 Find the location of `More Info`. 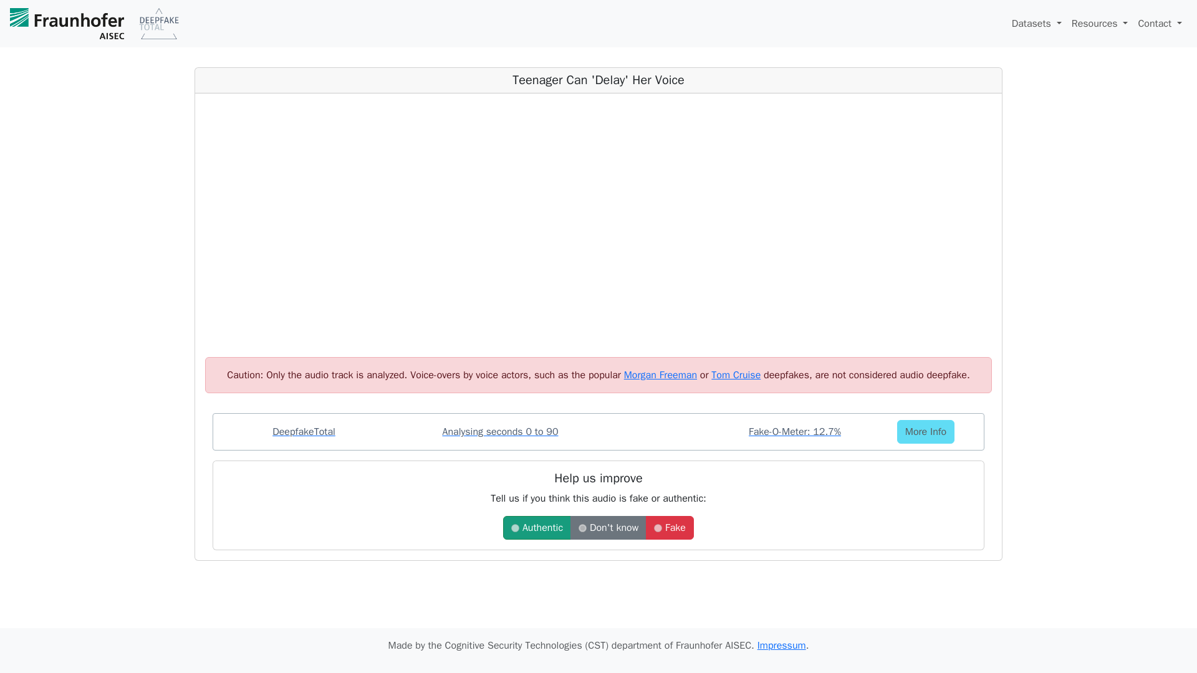

More Info is located at coordinates (925, 431).